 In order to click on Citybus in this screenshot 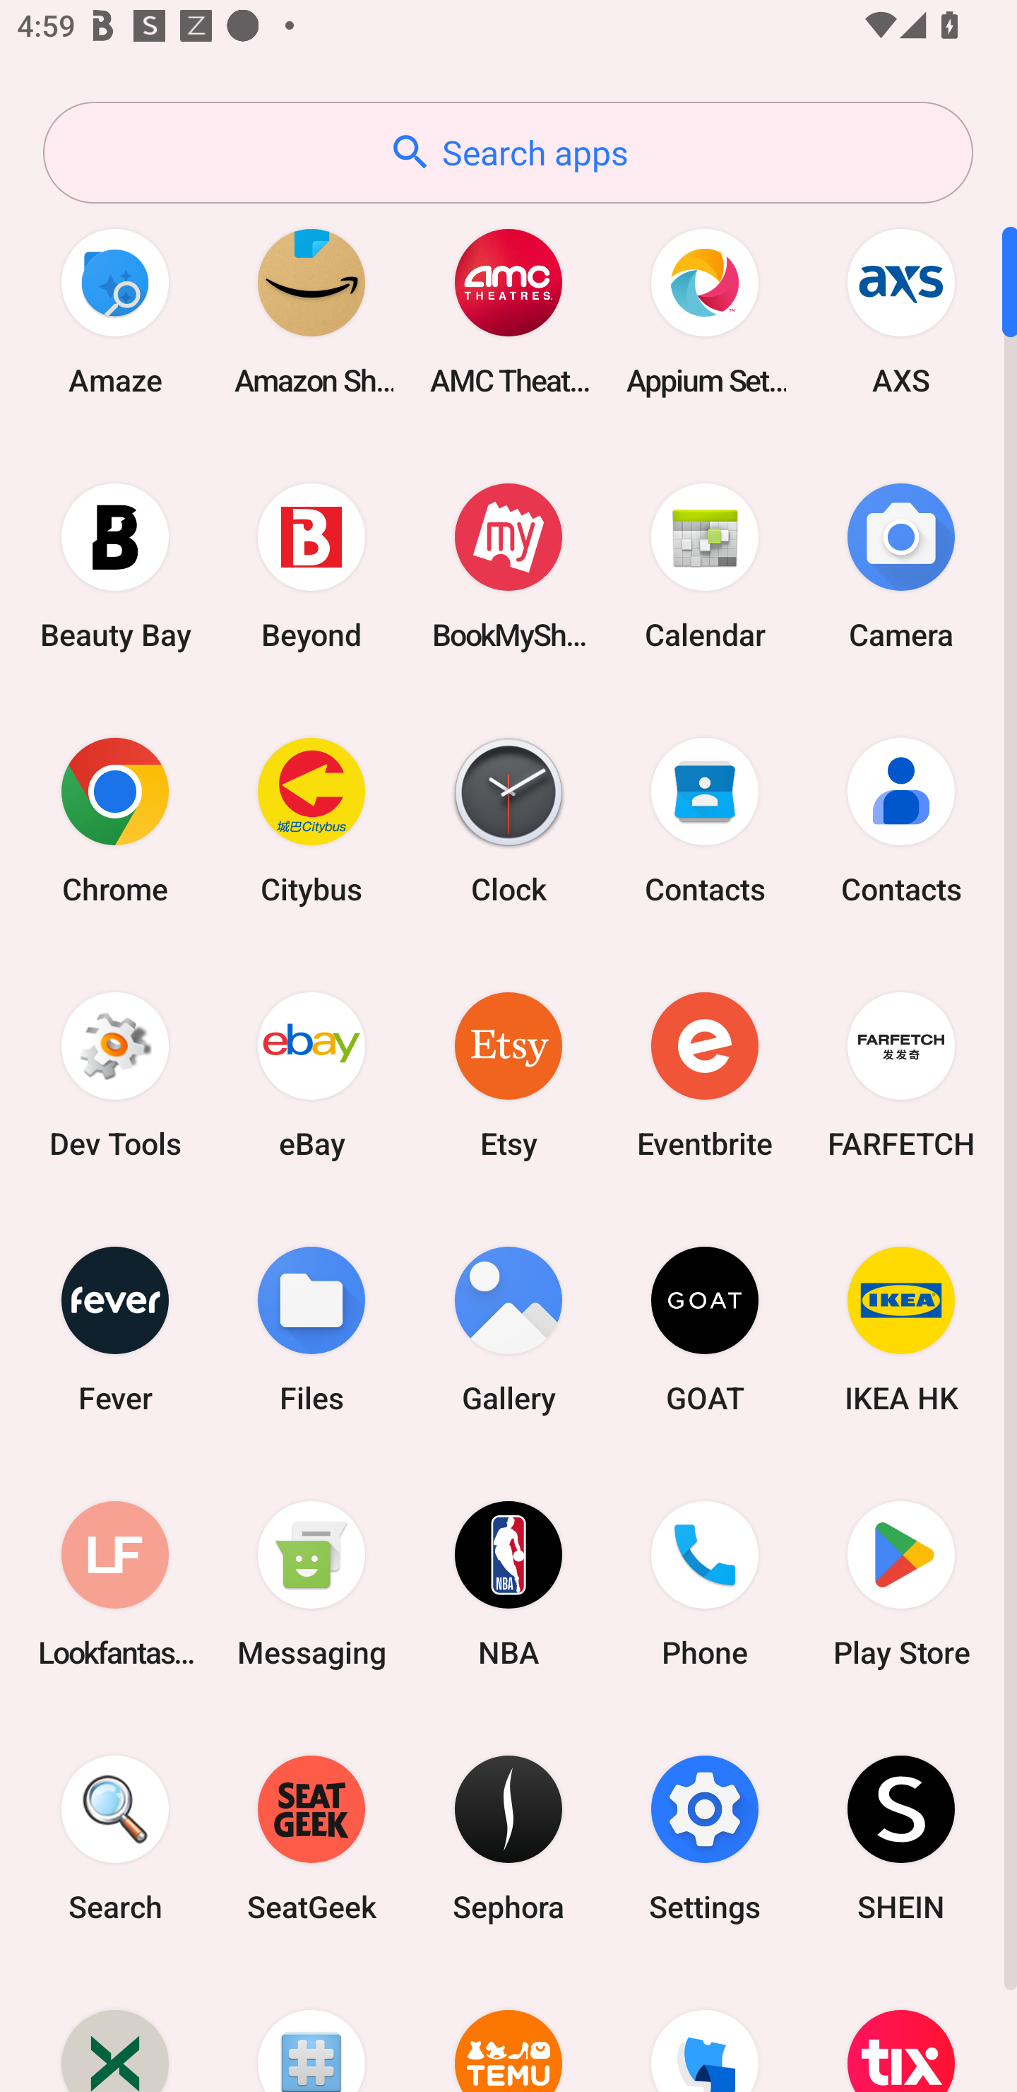, I will do `click(311, 820)`.